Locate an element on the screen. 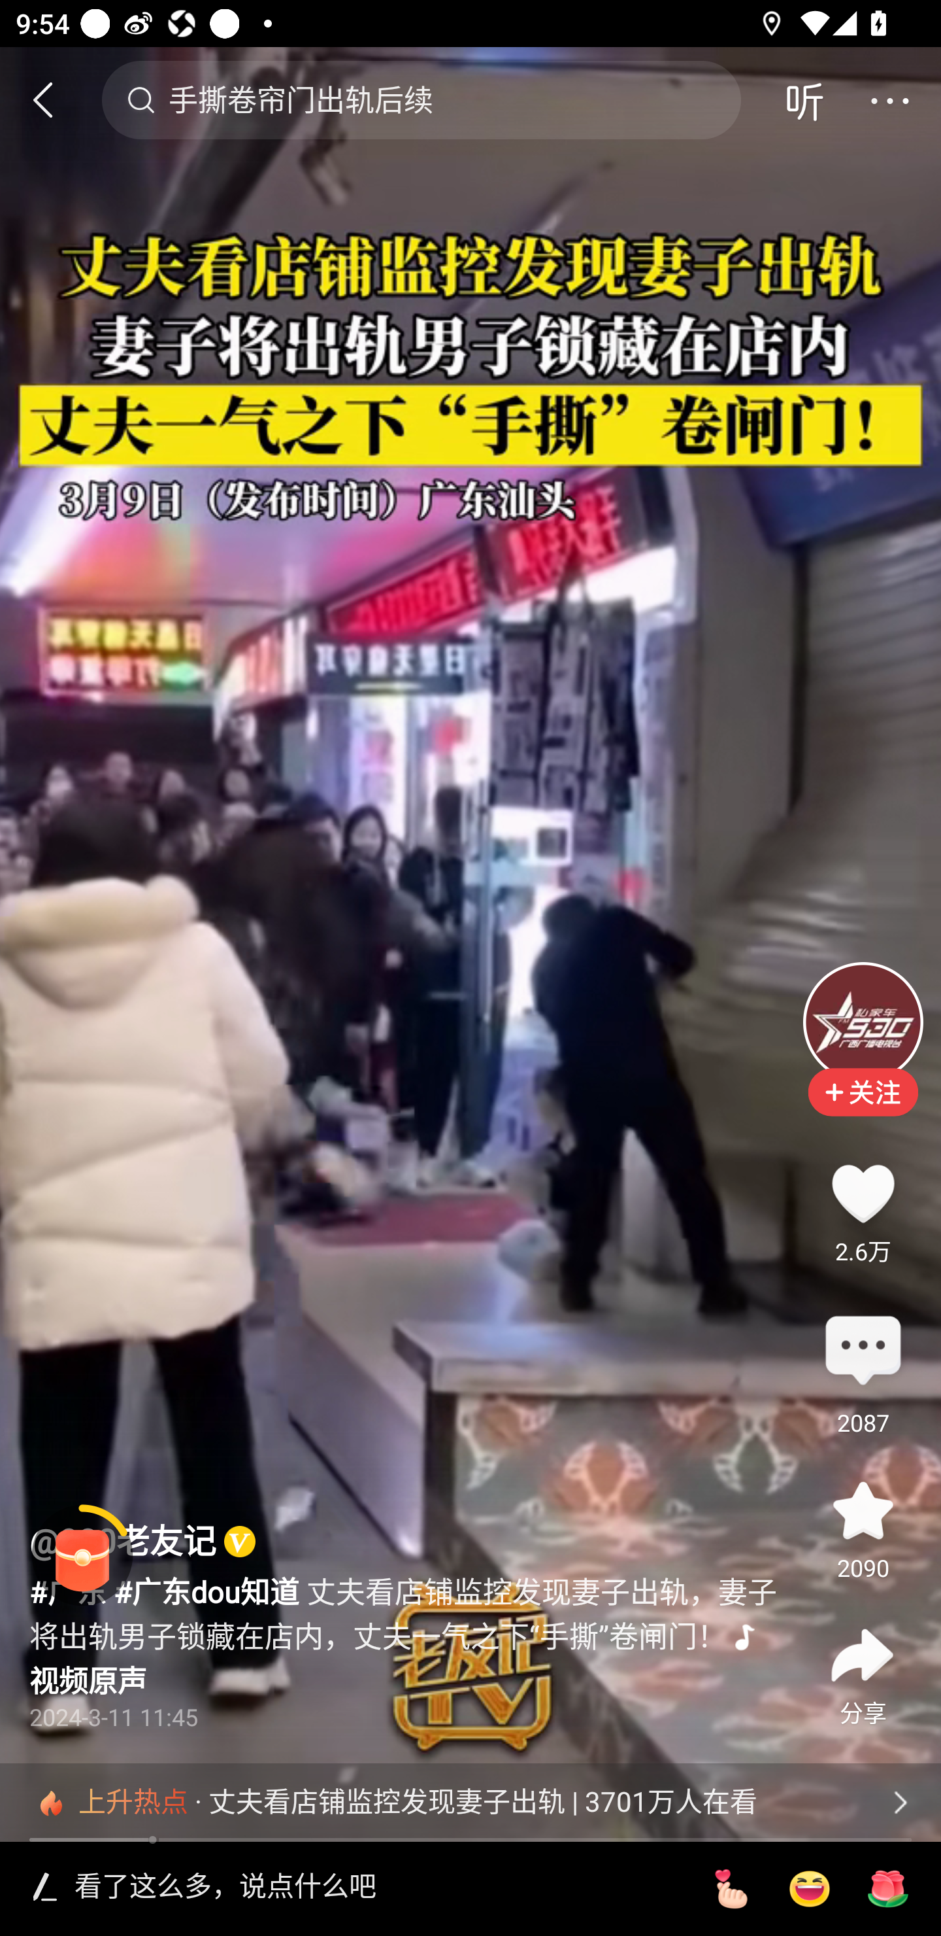  [比心] is located at coordinates (731, 1889).